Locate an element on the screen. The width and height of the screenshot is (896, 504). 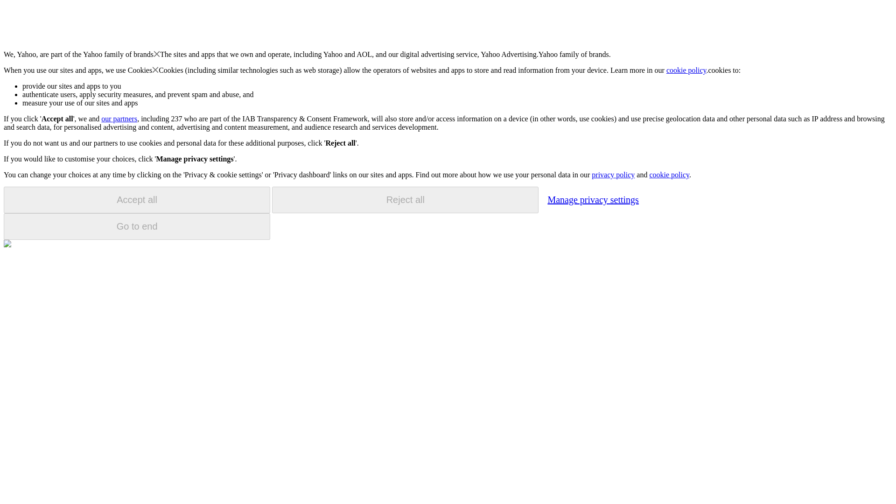
cookie policy is located at coordinates (686, 70).